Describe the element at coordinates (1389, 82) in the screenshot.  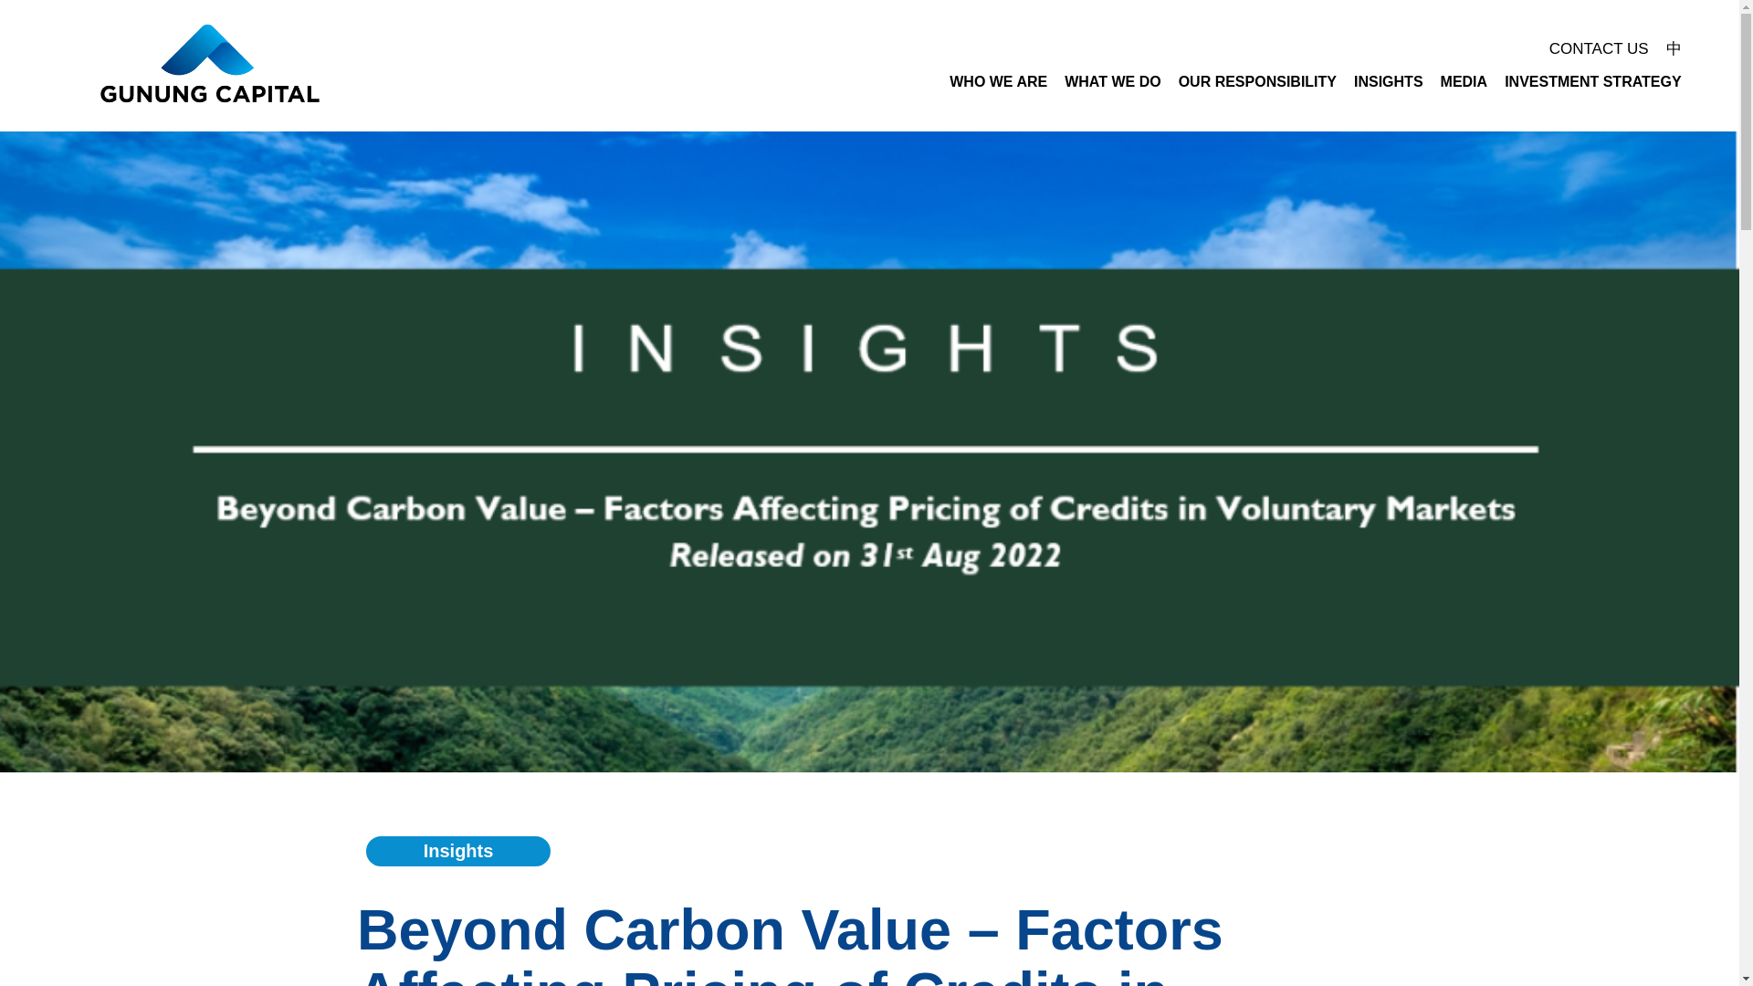
I see `INSIGHTS` at that location.